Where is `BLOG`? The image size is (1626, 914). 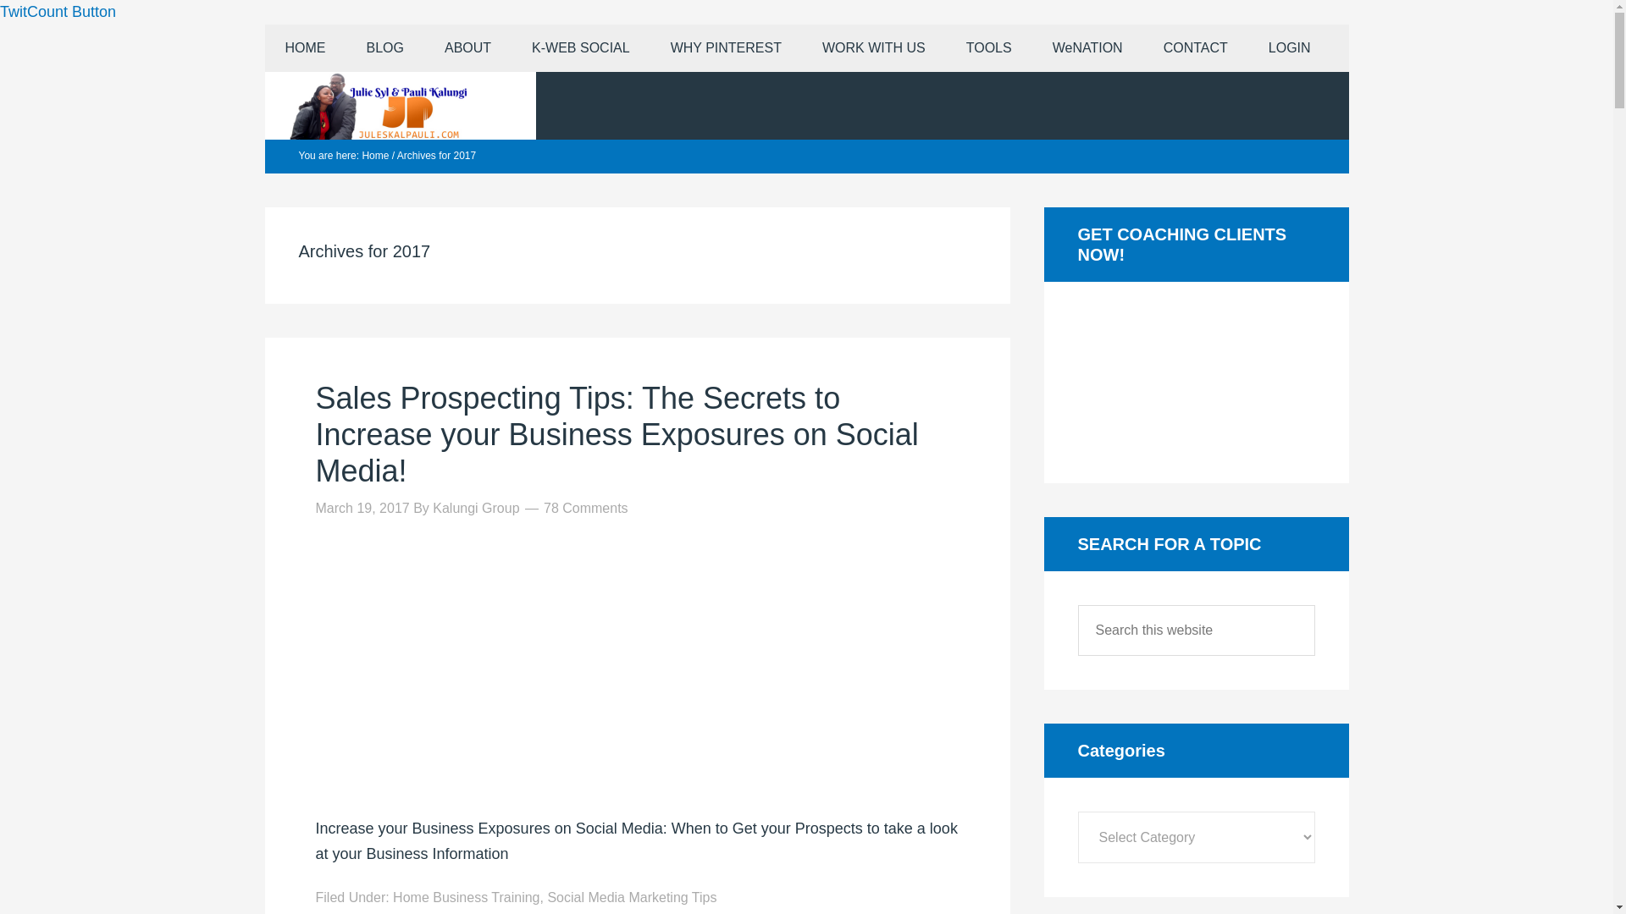 BLOG is located at coordinates (384, 48).